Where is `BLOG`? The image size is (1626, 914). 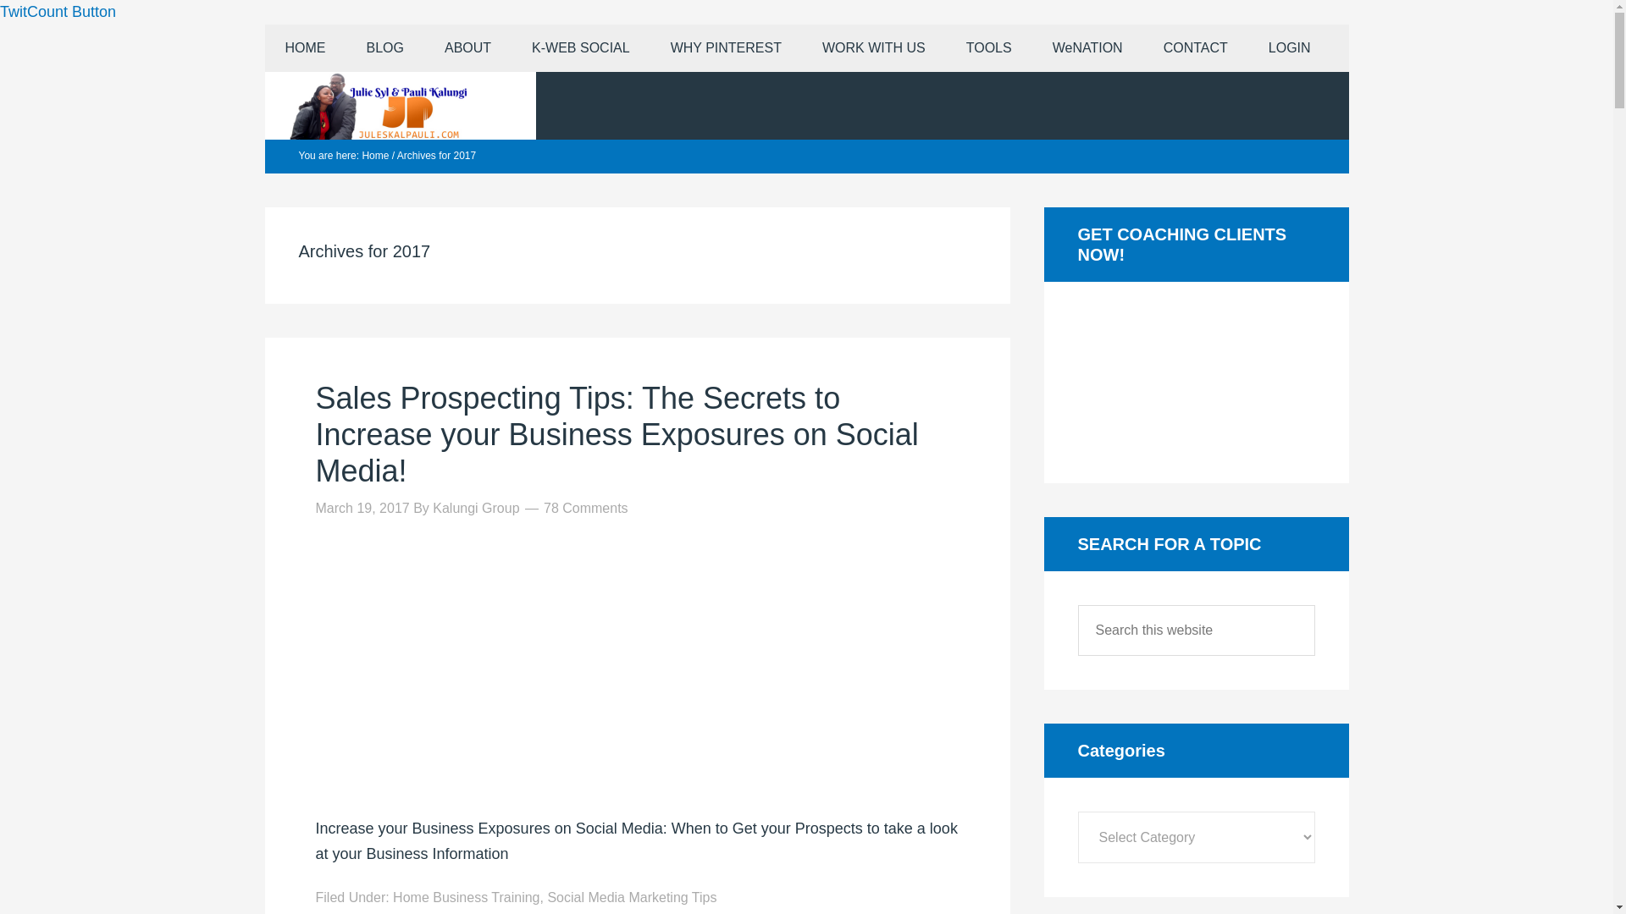 BLOG is located at coordinates (384, 48).